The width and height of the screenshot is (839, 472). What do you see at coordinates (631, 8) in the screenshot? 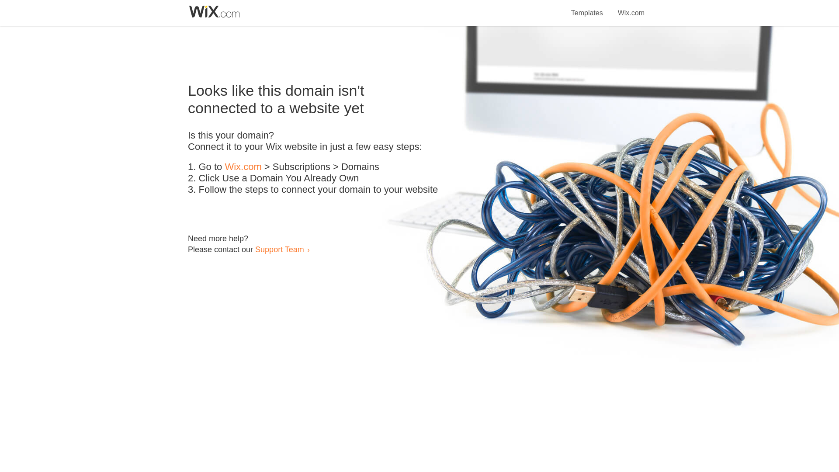
I see `Wix.com` at bounding box center [631, 8].